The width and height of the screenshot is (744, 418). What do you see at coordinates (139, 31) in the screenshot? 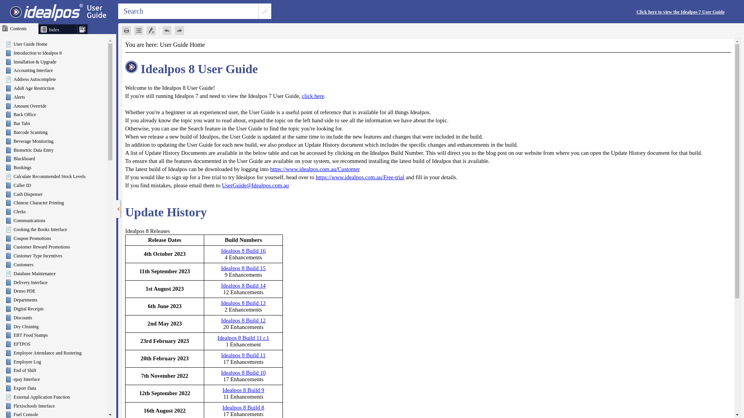
I see `Expand all` at bounding box center [139, 31].